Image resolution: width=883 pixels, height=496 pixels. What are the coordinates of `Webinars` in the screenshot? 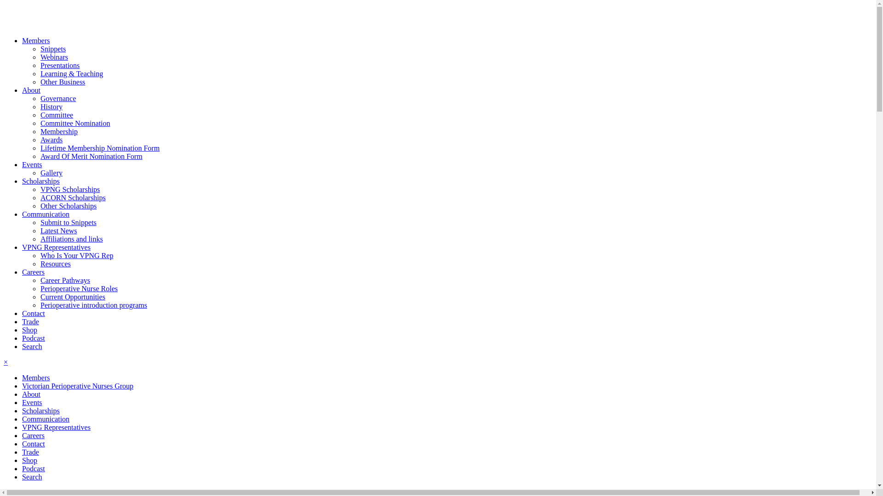 It's located at (54, 57).